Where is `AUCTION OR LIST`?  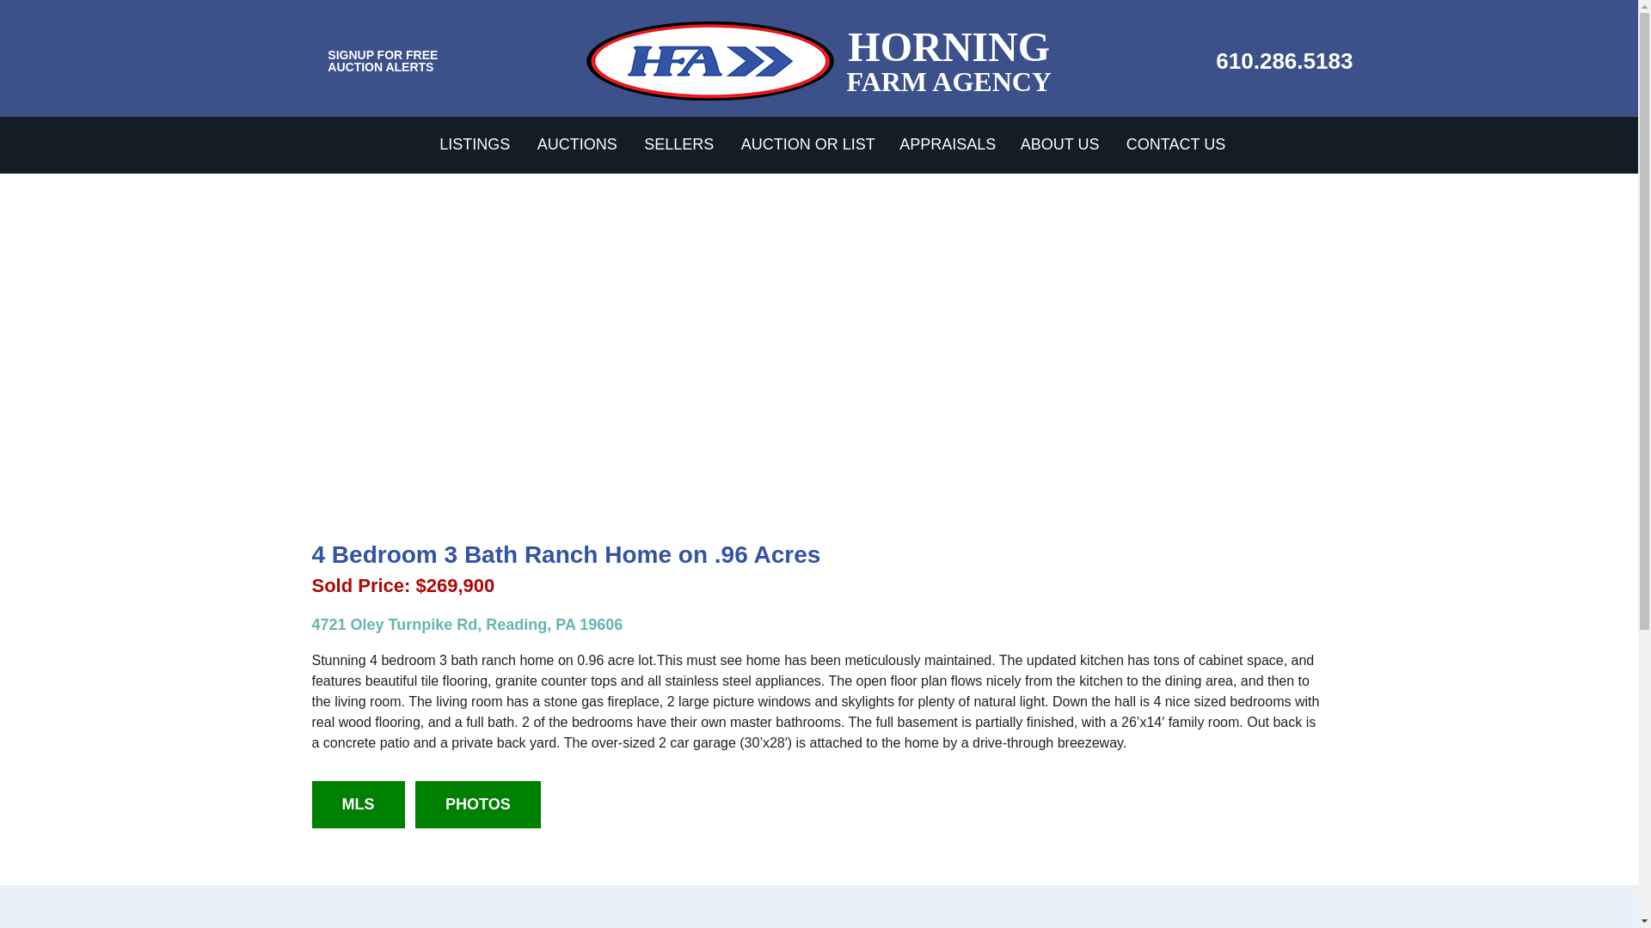 AUCTION OR LIST is located at coordinates (808, 144).